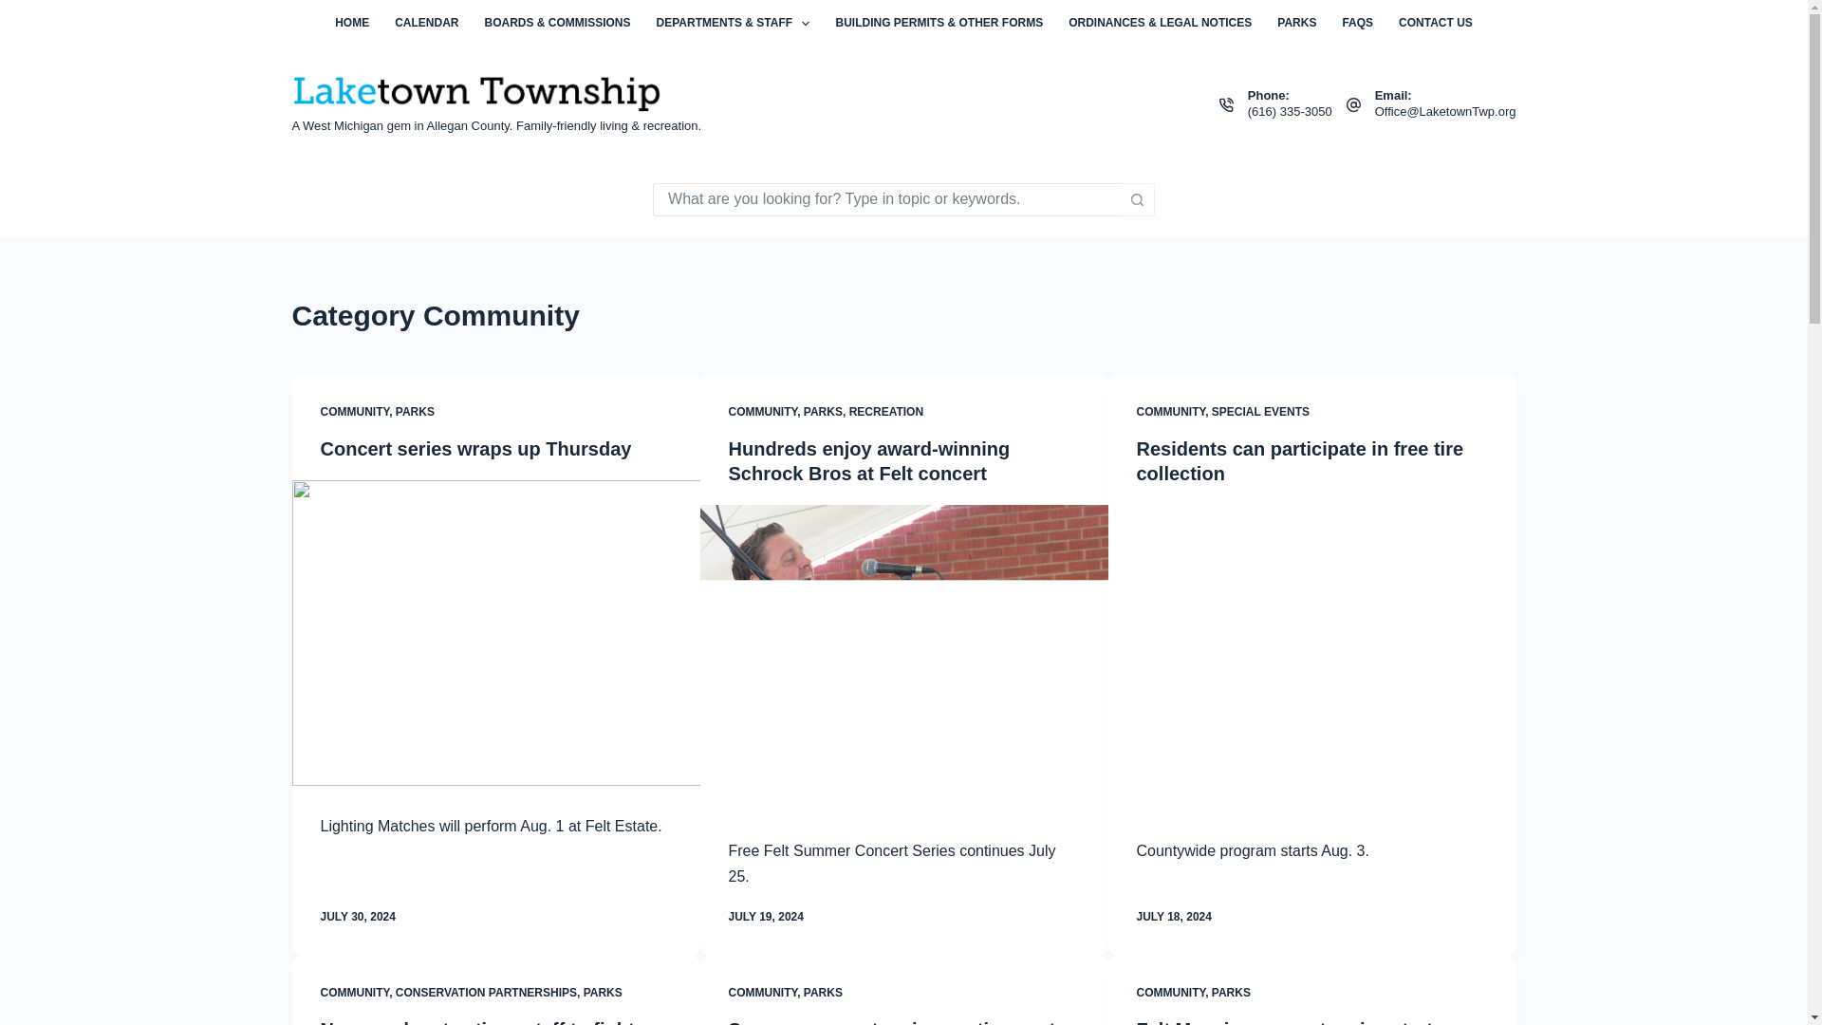 This screenshot has width=1822, height=1025. Describe the element at coordinates (427, 23) in the screenshot. I see `CALENDAR` at that location.